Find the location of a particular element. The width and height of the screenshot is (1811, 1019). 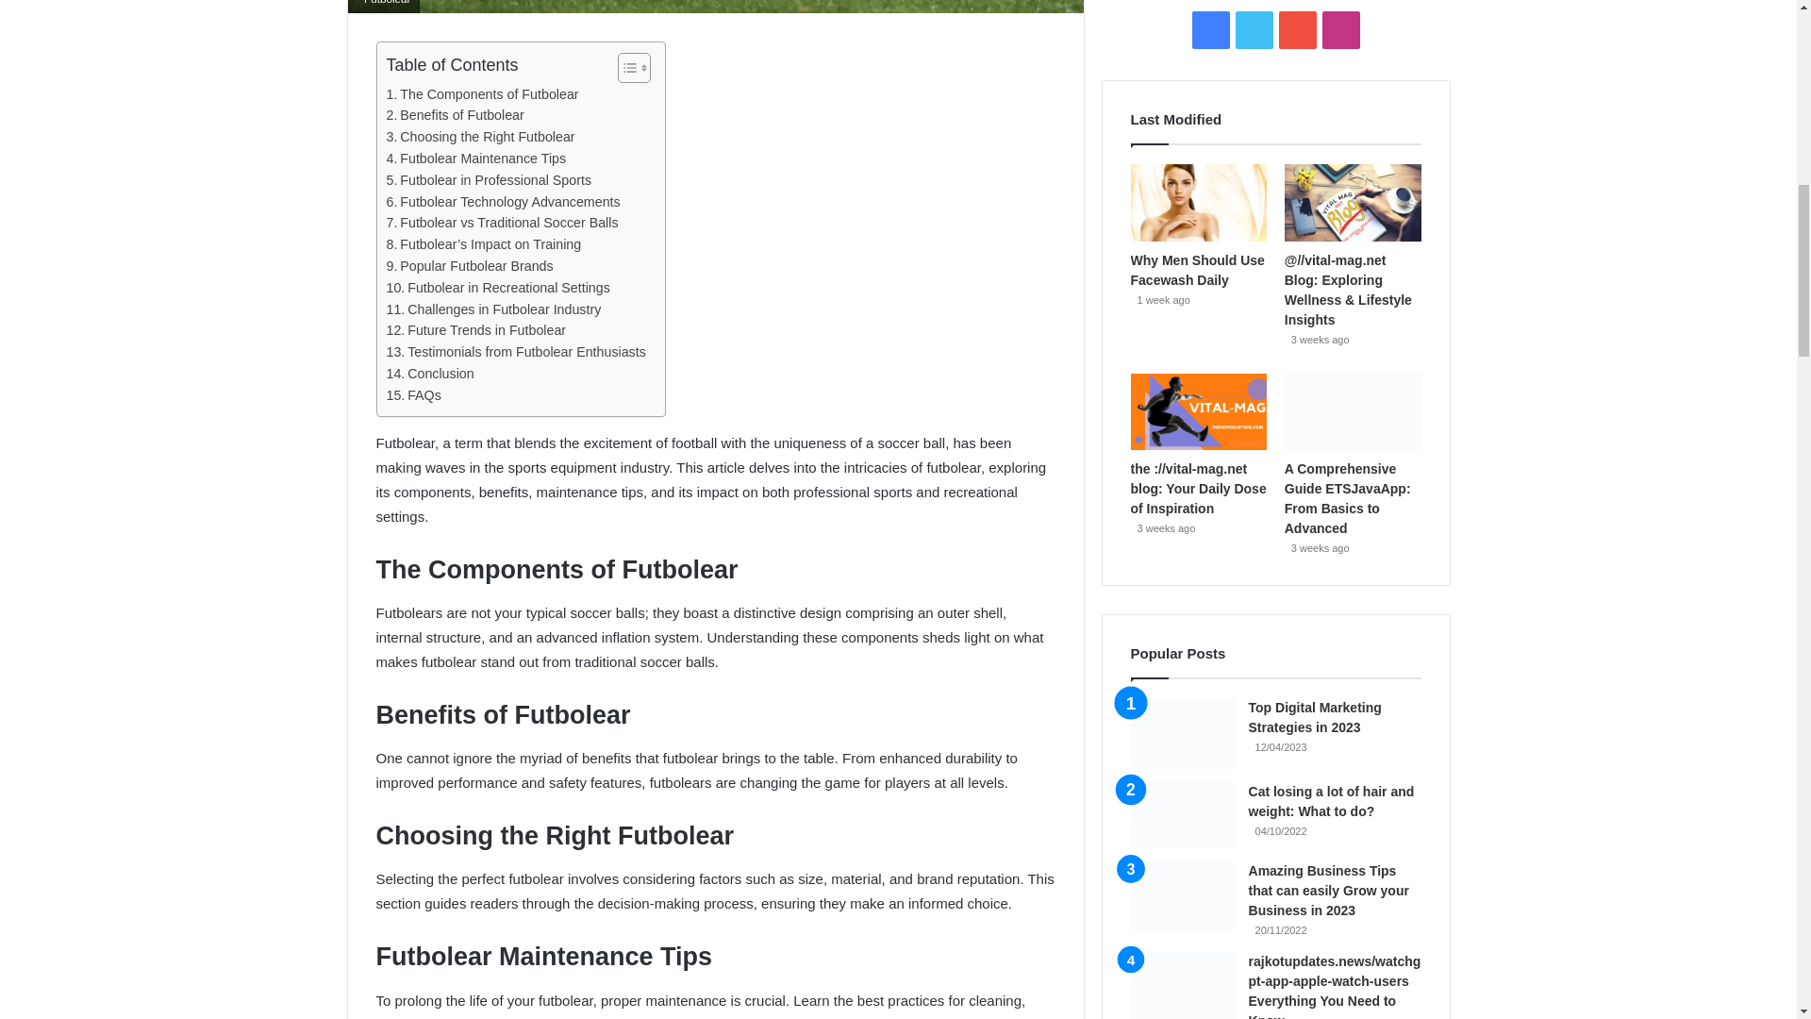

Choosing the Right Futbolear is located at coordinates (481, 136).